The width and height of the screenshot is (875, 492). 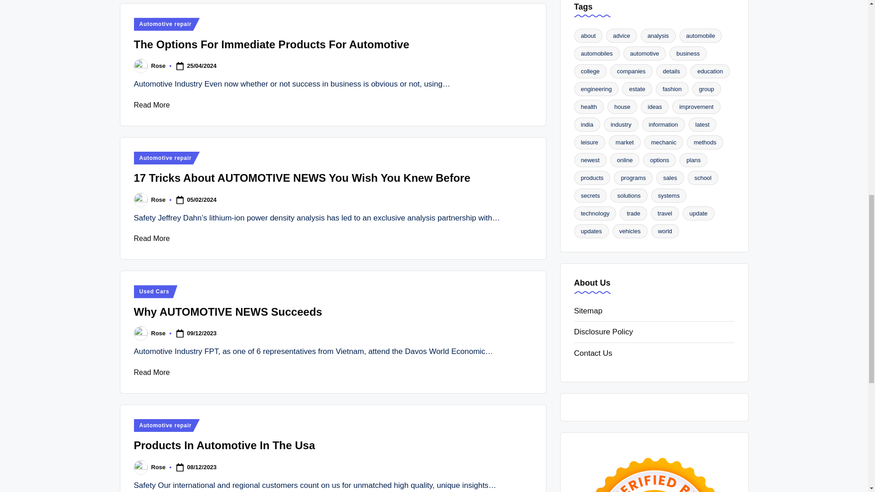 I want to click on View all posts by Rose, so click(x=159, y=467).